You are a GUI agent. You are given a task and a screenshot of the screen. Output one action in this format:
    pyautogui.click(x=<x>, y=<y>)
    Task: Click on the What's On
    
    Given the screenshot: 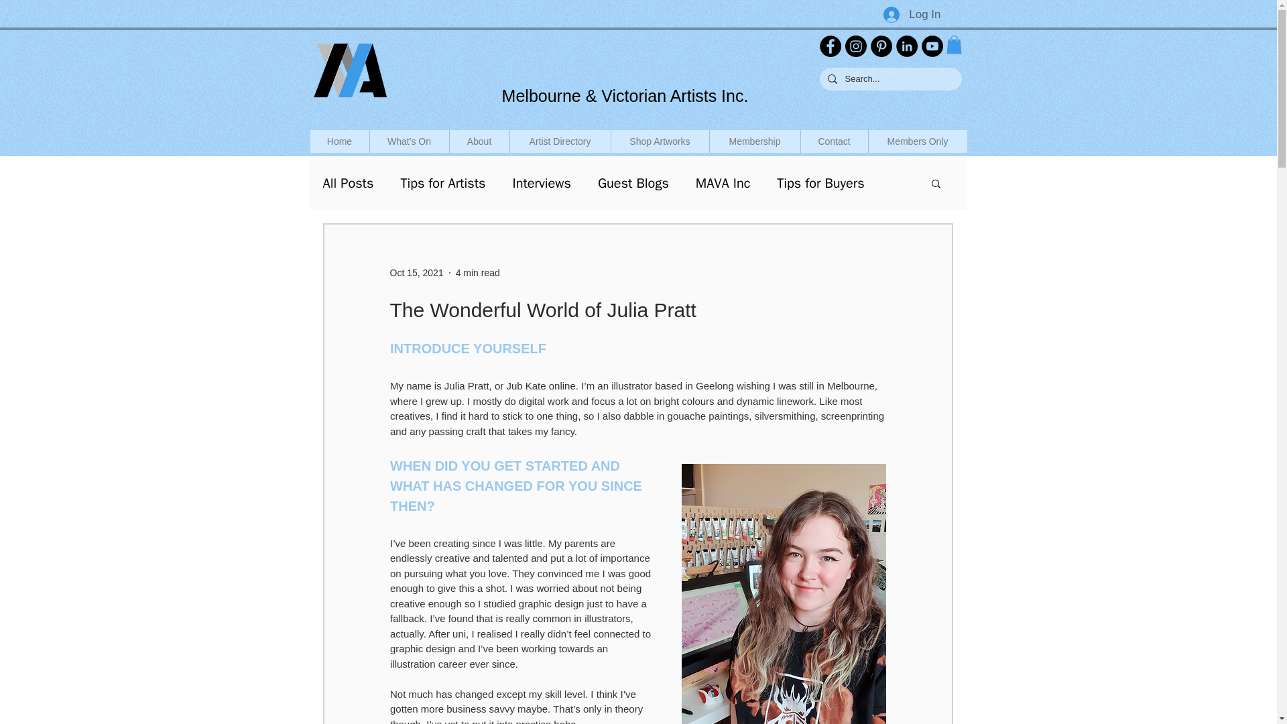 What is the action you would take?
    pyautogui.click(x=408, y=141)
    